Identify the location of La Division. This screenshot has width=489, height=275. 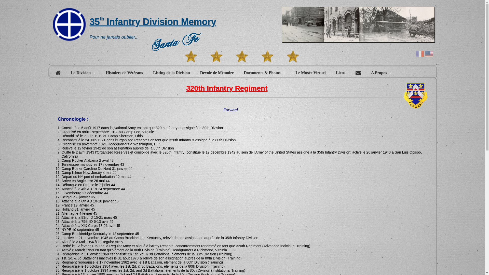
(83, 73).